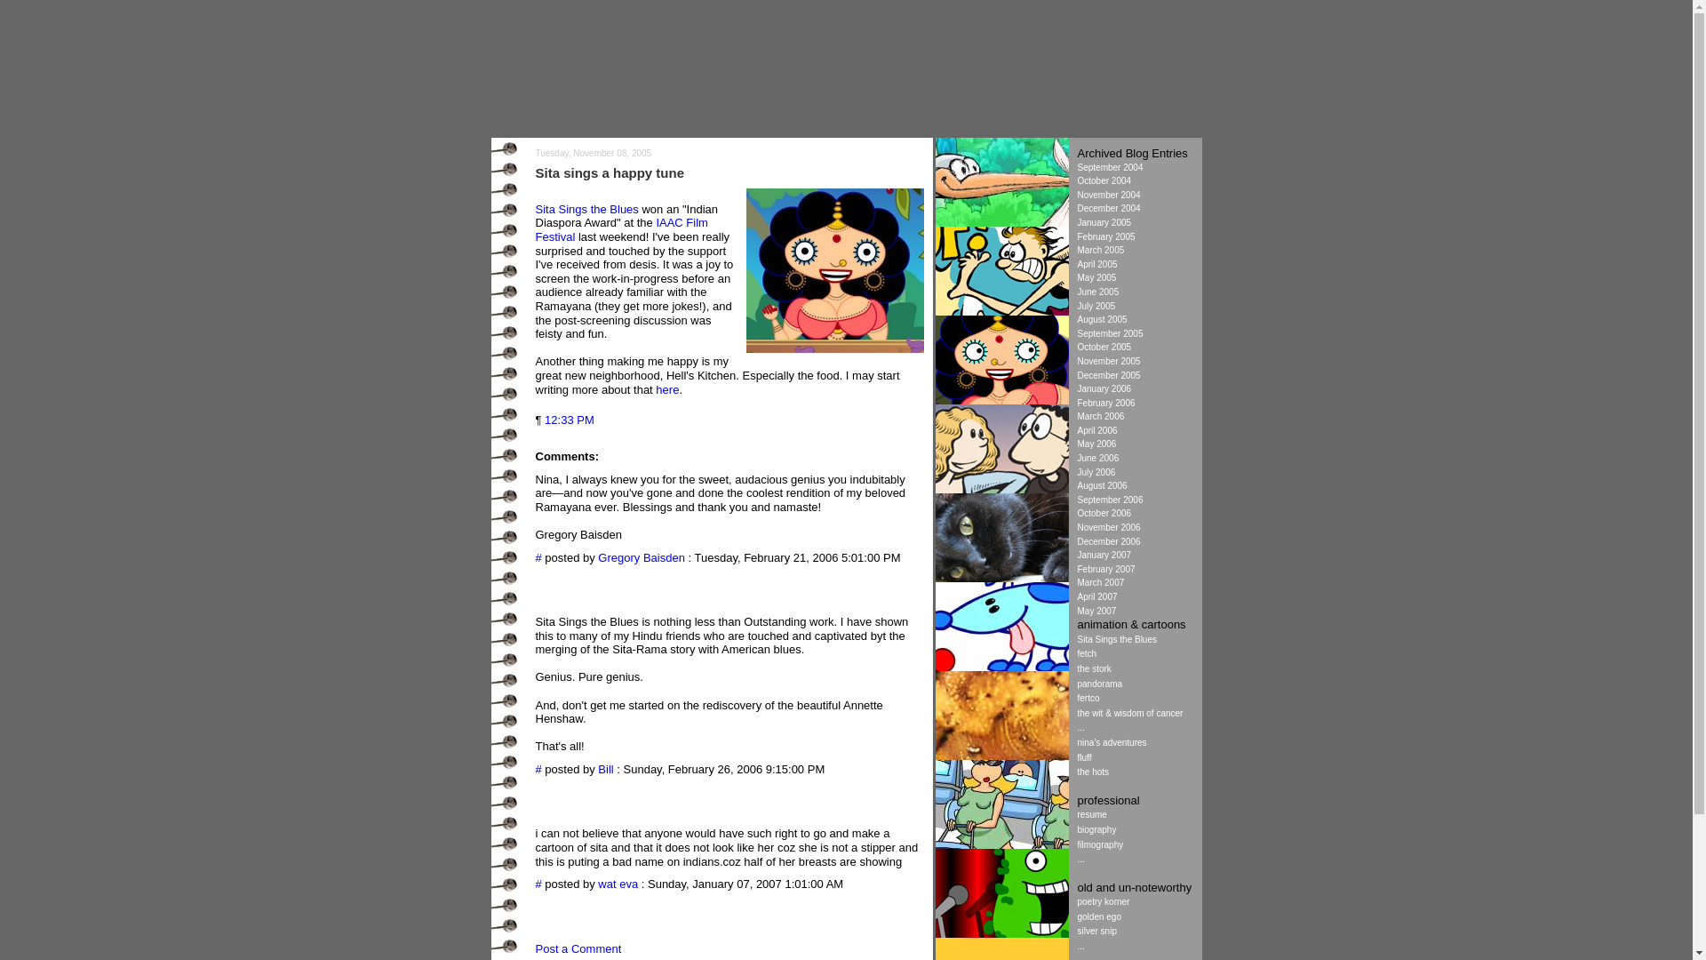 The height and width of the screenshot is (960, 1706). Describe the element at coordinates (1000, 489) in the screenshot. I see `The Hots` at that location.